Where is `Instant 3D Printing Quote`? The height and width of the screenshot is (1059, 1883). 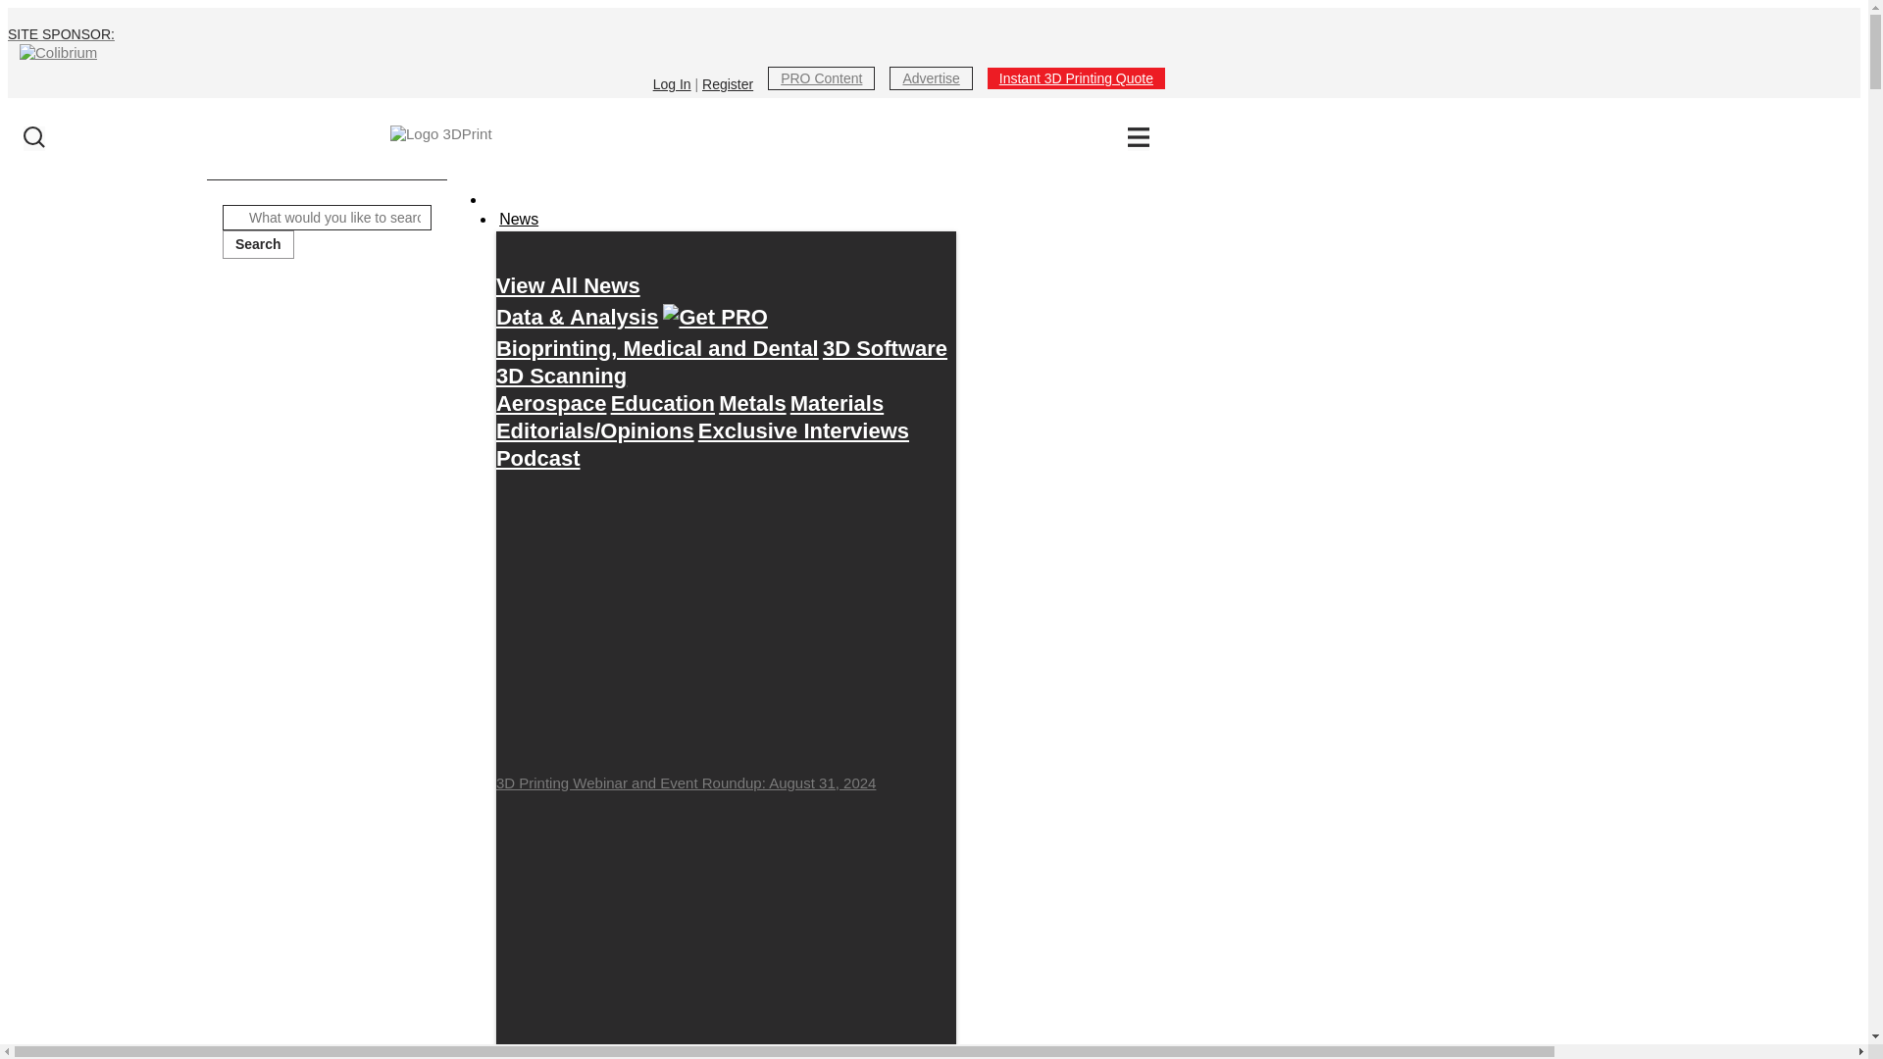 Instant 3D Printing Quote is located at coordinates (1076, 77).